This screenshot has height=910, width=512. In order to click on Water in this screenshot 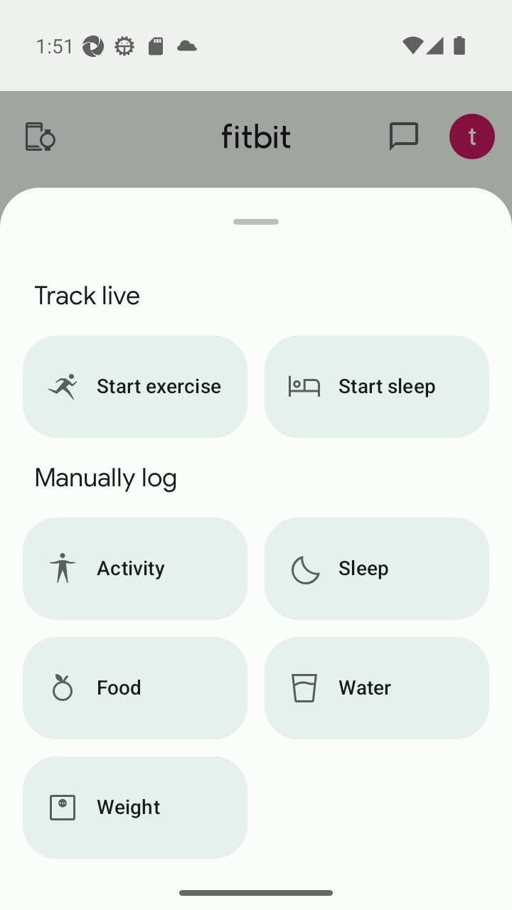, I will do `click(377, 688)`.